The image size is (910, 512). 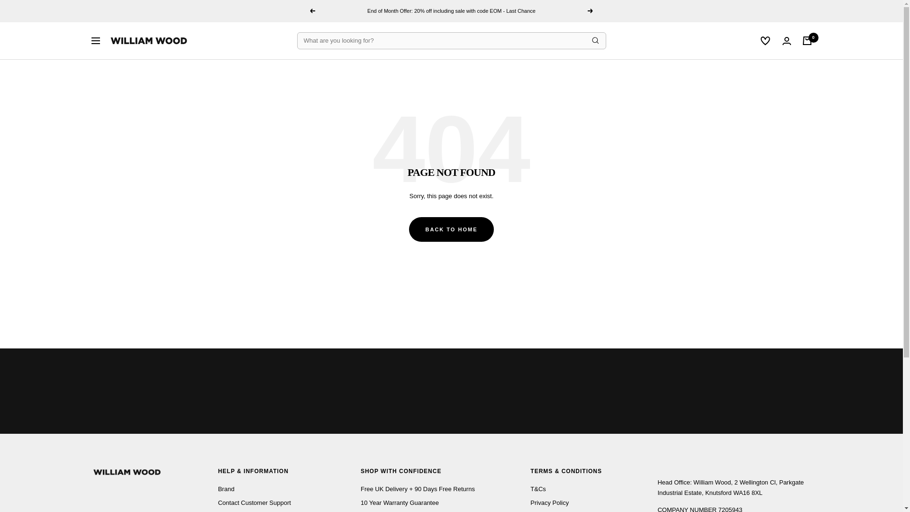 I want to click on Previous, so click(x=312, y=11).